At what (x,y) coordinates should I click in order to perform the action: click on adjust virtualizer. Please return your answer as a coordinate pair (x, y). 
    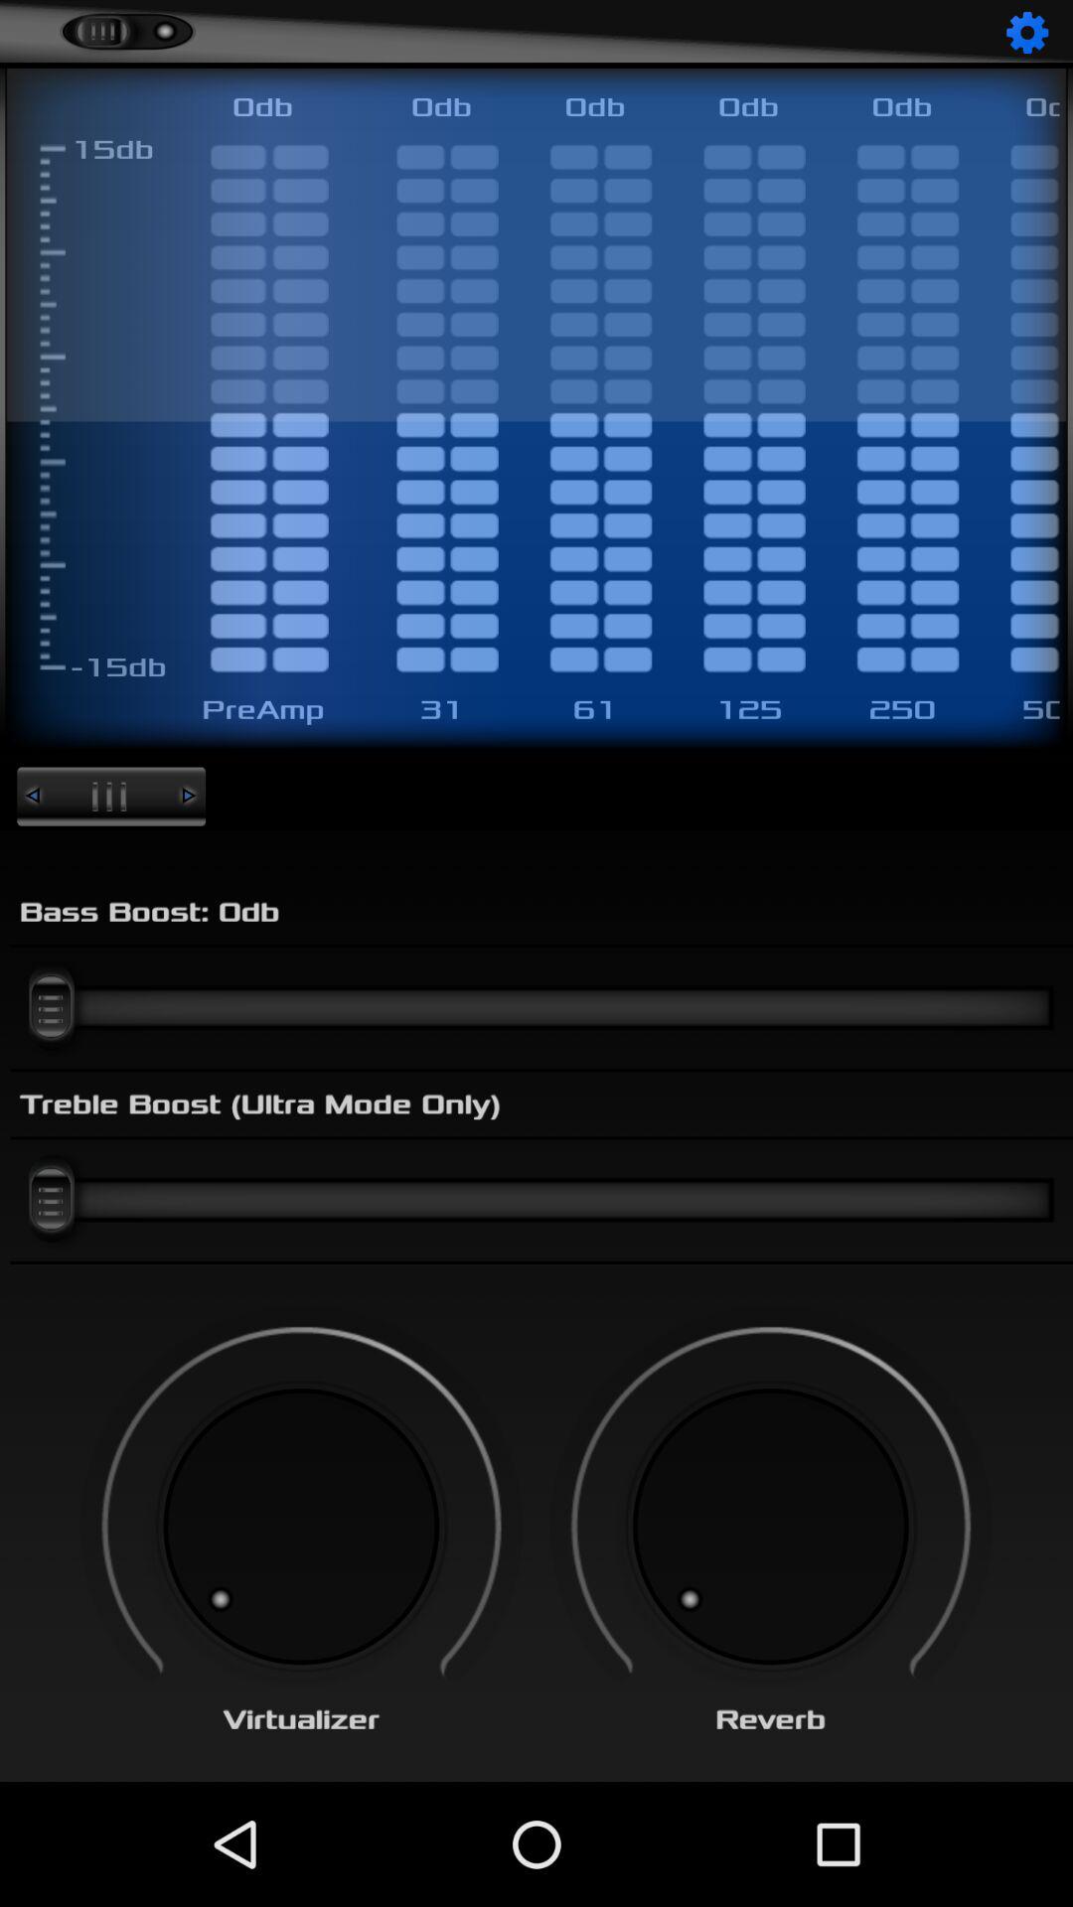
    Looking at the image, I should click on (301, 1527).